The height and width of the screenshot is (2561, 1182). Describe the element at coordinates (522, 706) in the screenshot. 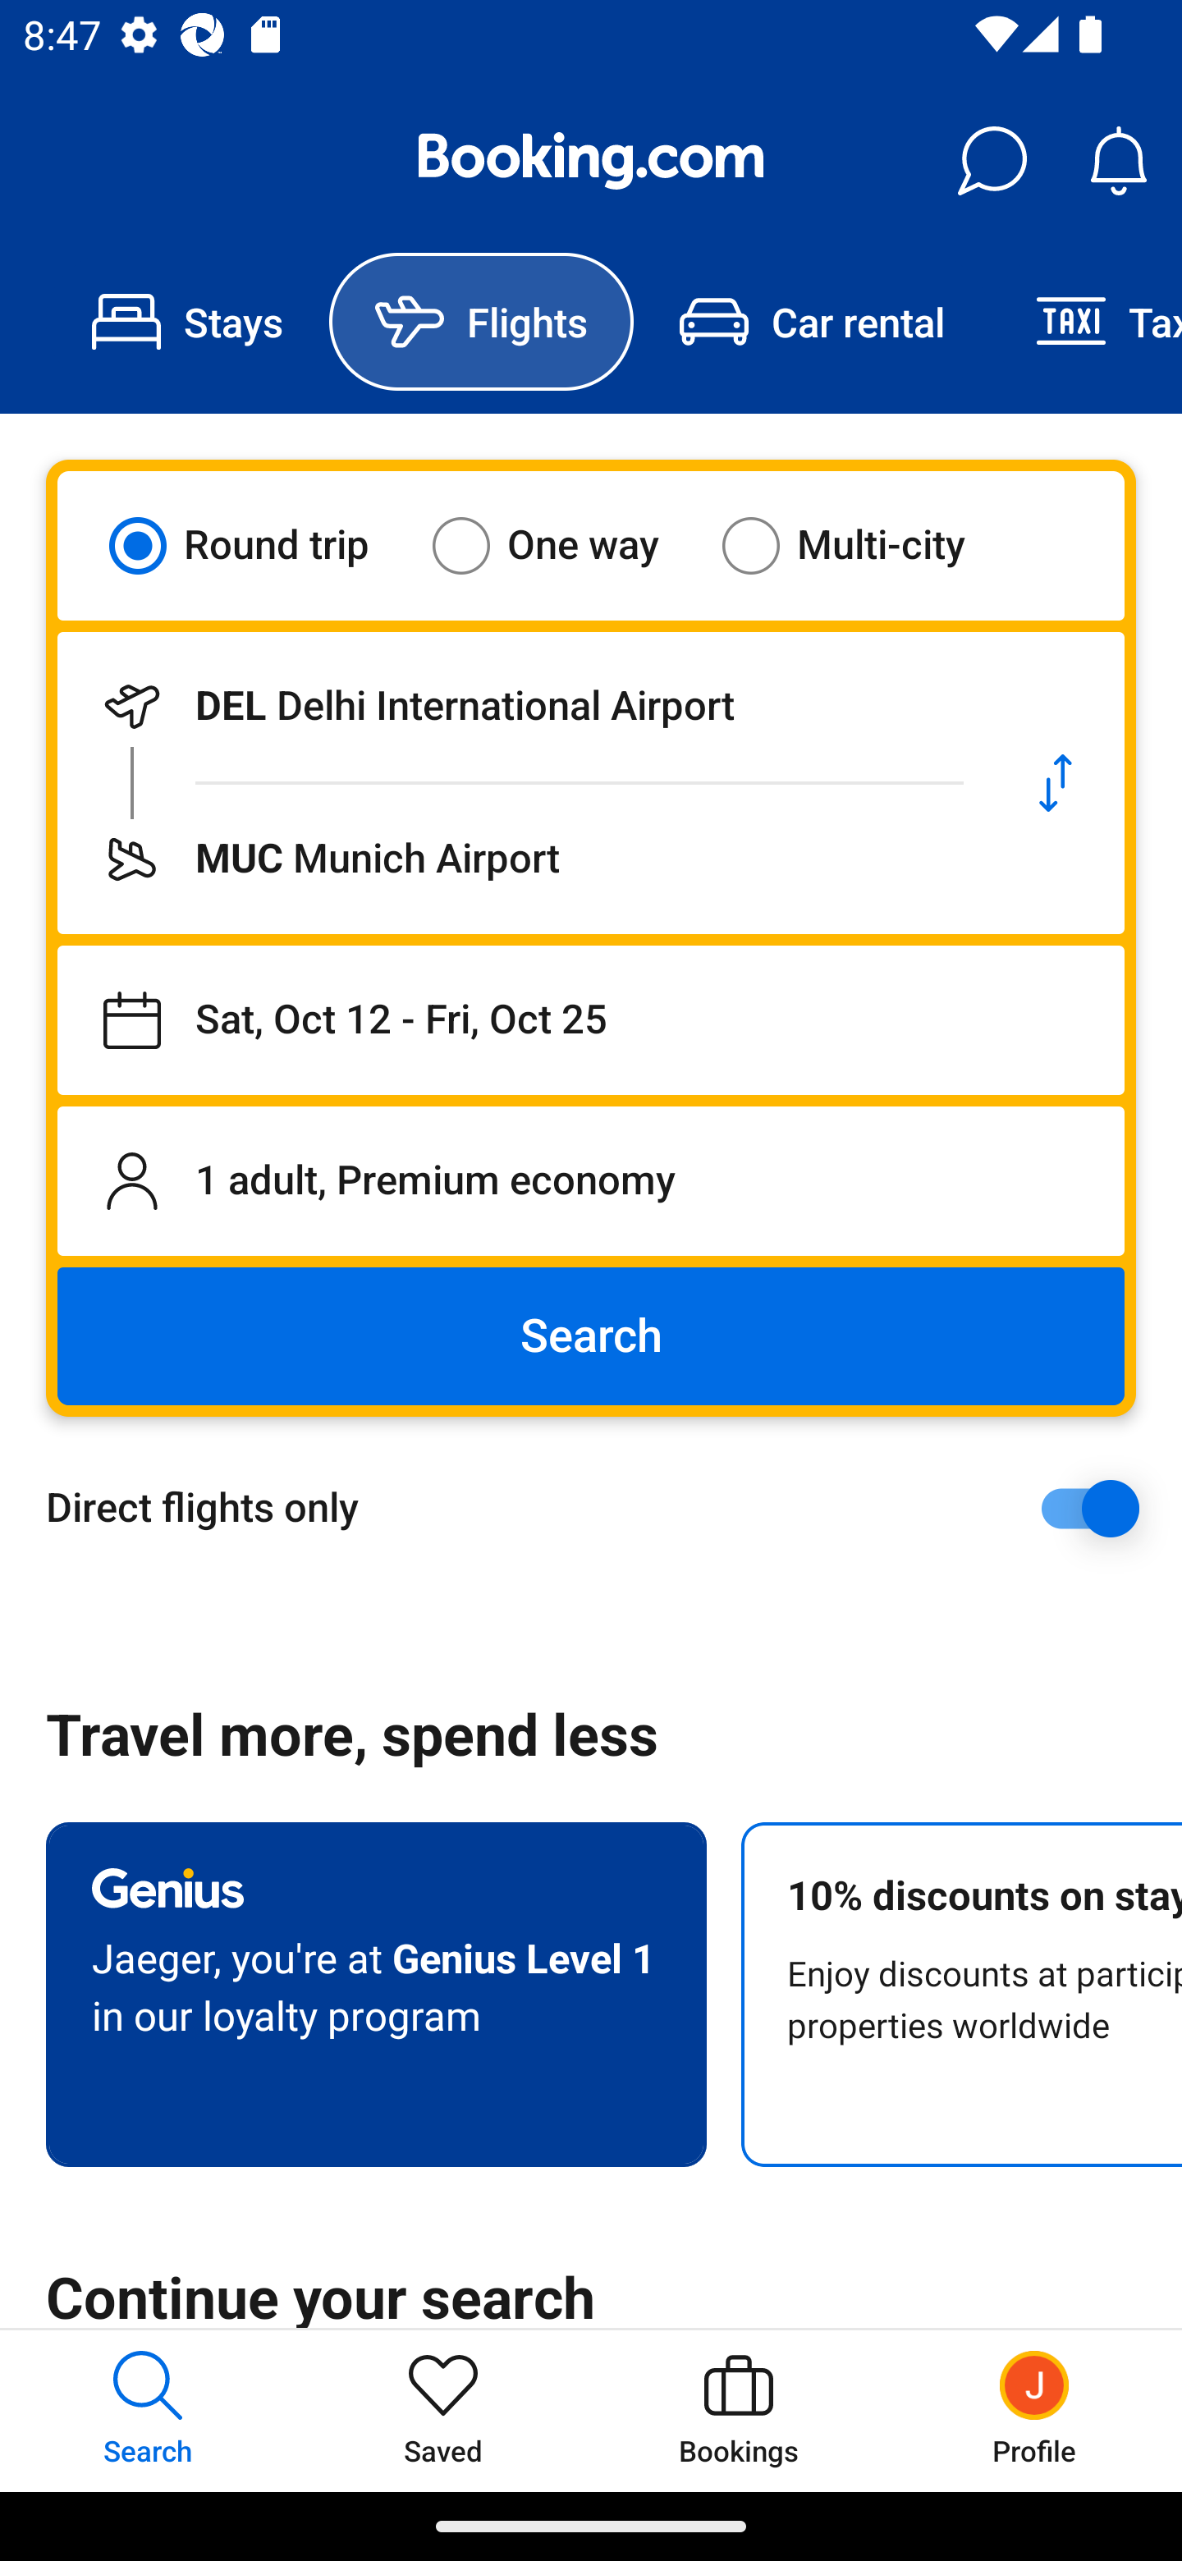

I see `Departing from DEL Delhi International Airport` at that location.